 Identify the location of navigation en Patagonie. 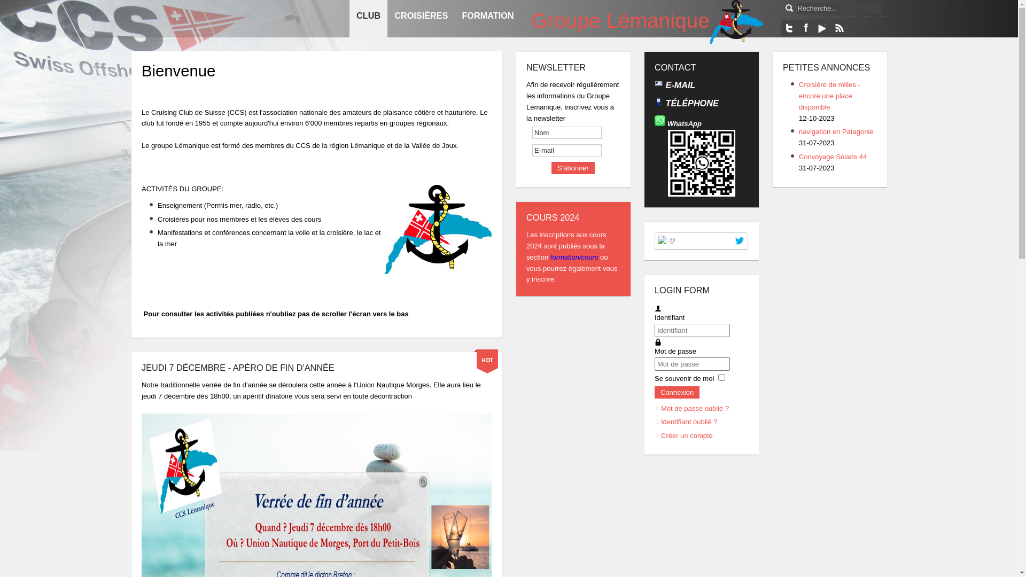
(836, 131).